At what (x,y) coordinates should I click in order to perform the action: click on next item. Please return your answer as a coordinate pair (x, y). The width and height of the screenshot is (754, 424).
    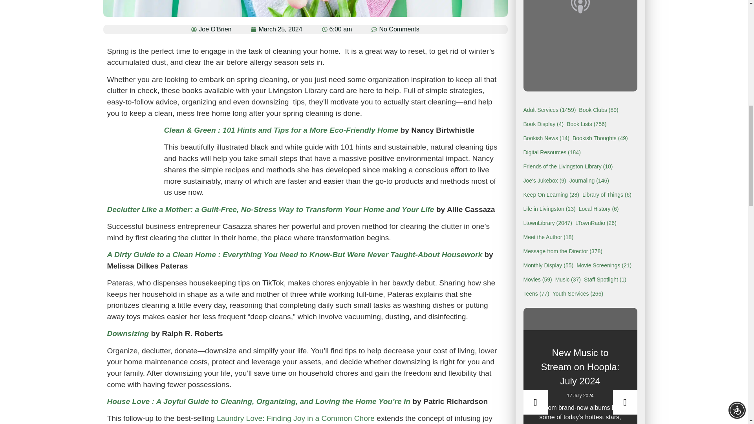
    Looking at the image, I should click on (624, 402).